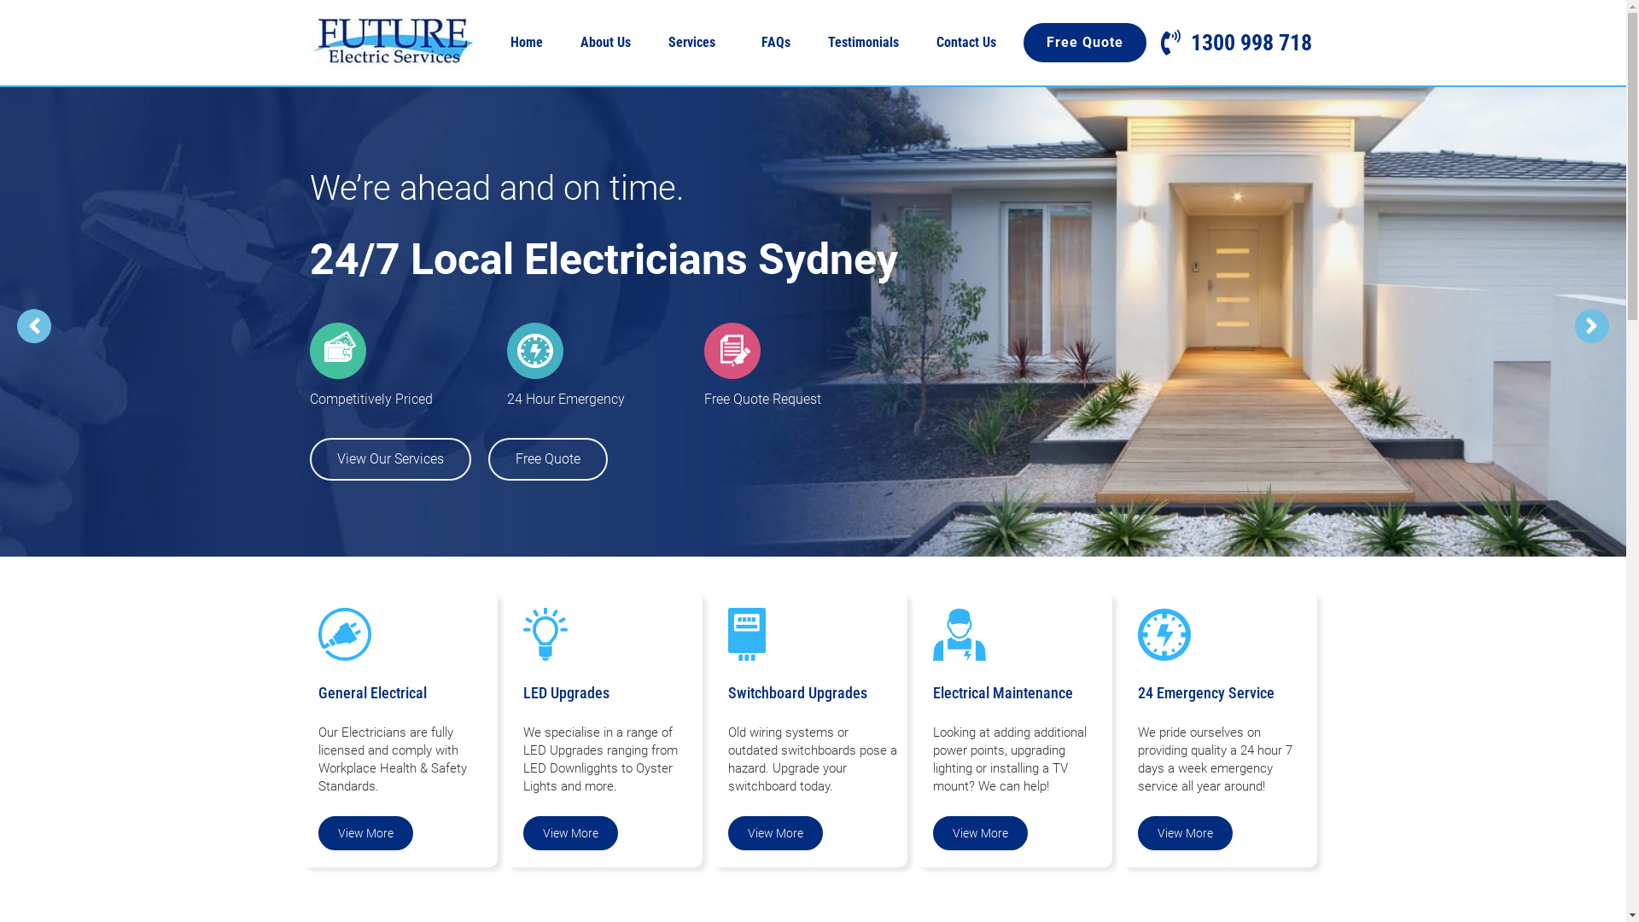 This screenshot has width=1639, height=922. I want to click on Testimonials, so click(864, 43).